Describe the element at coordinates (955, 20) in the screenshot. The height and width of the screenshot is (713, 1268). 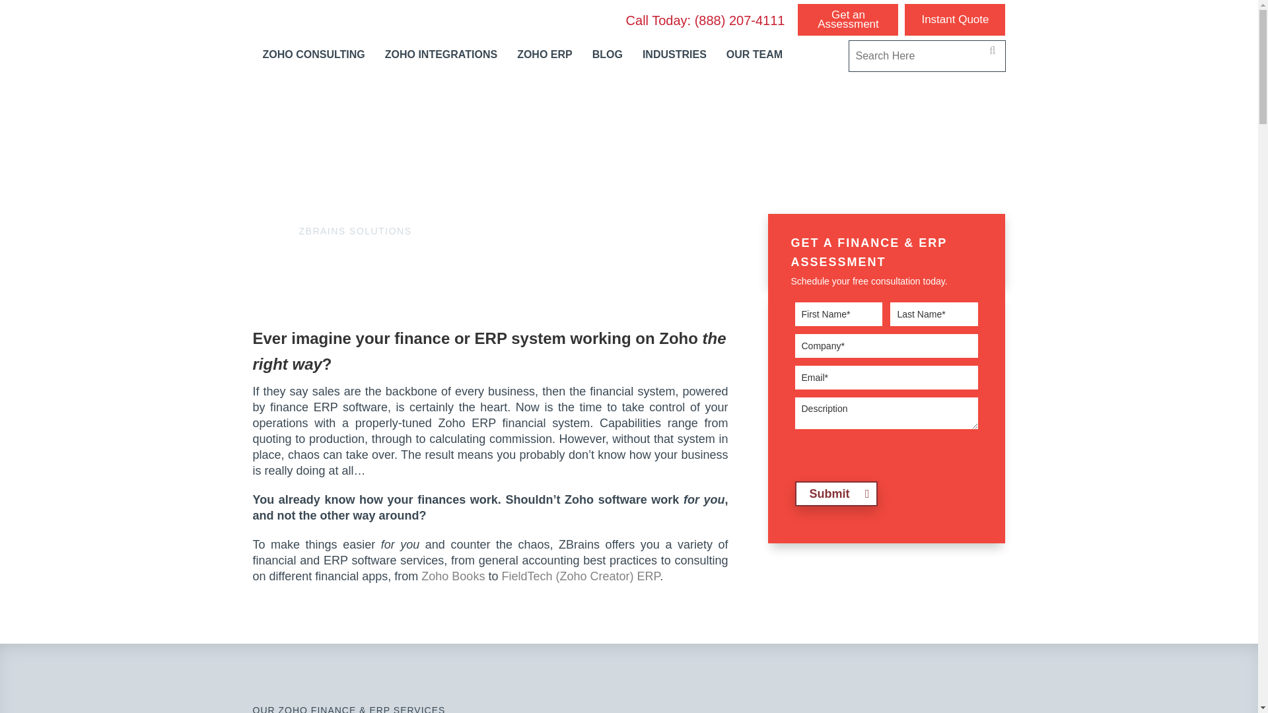
I see `Instant Quote` at that location.